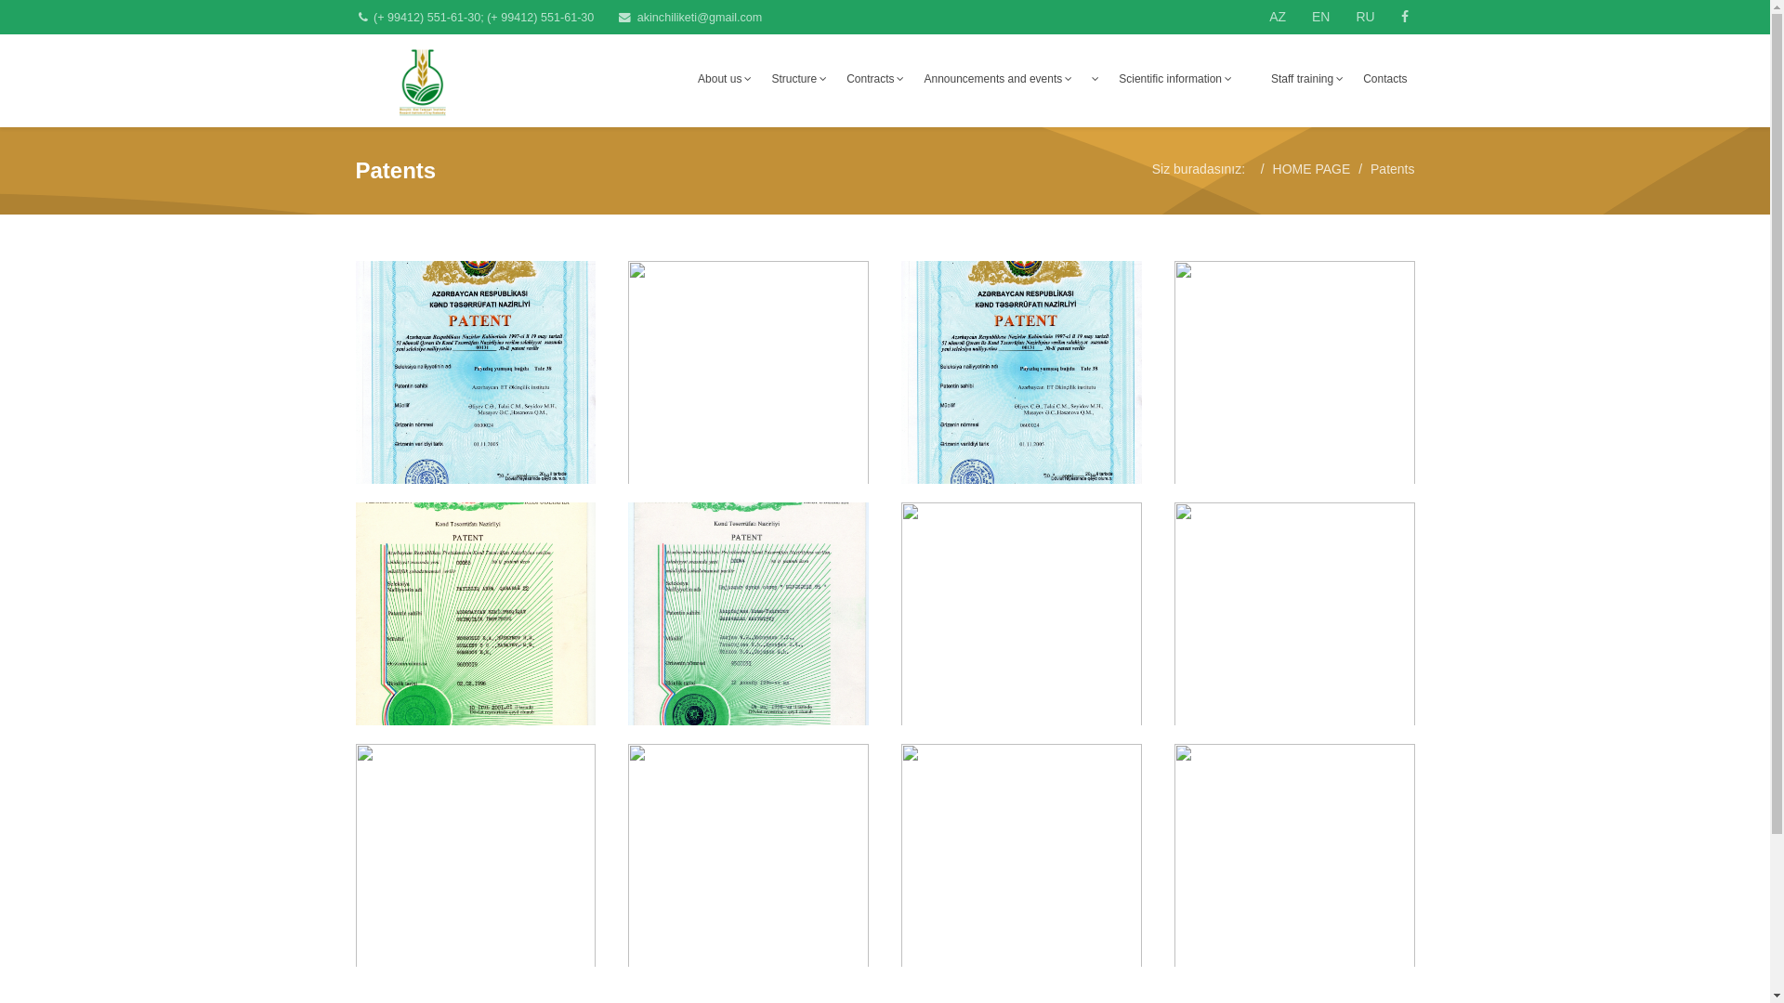 This screenshot has height=1003, width=1784. I want to click on RU, so click(1365, 17).